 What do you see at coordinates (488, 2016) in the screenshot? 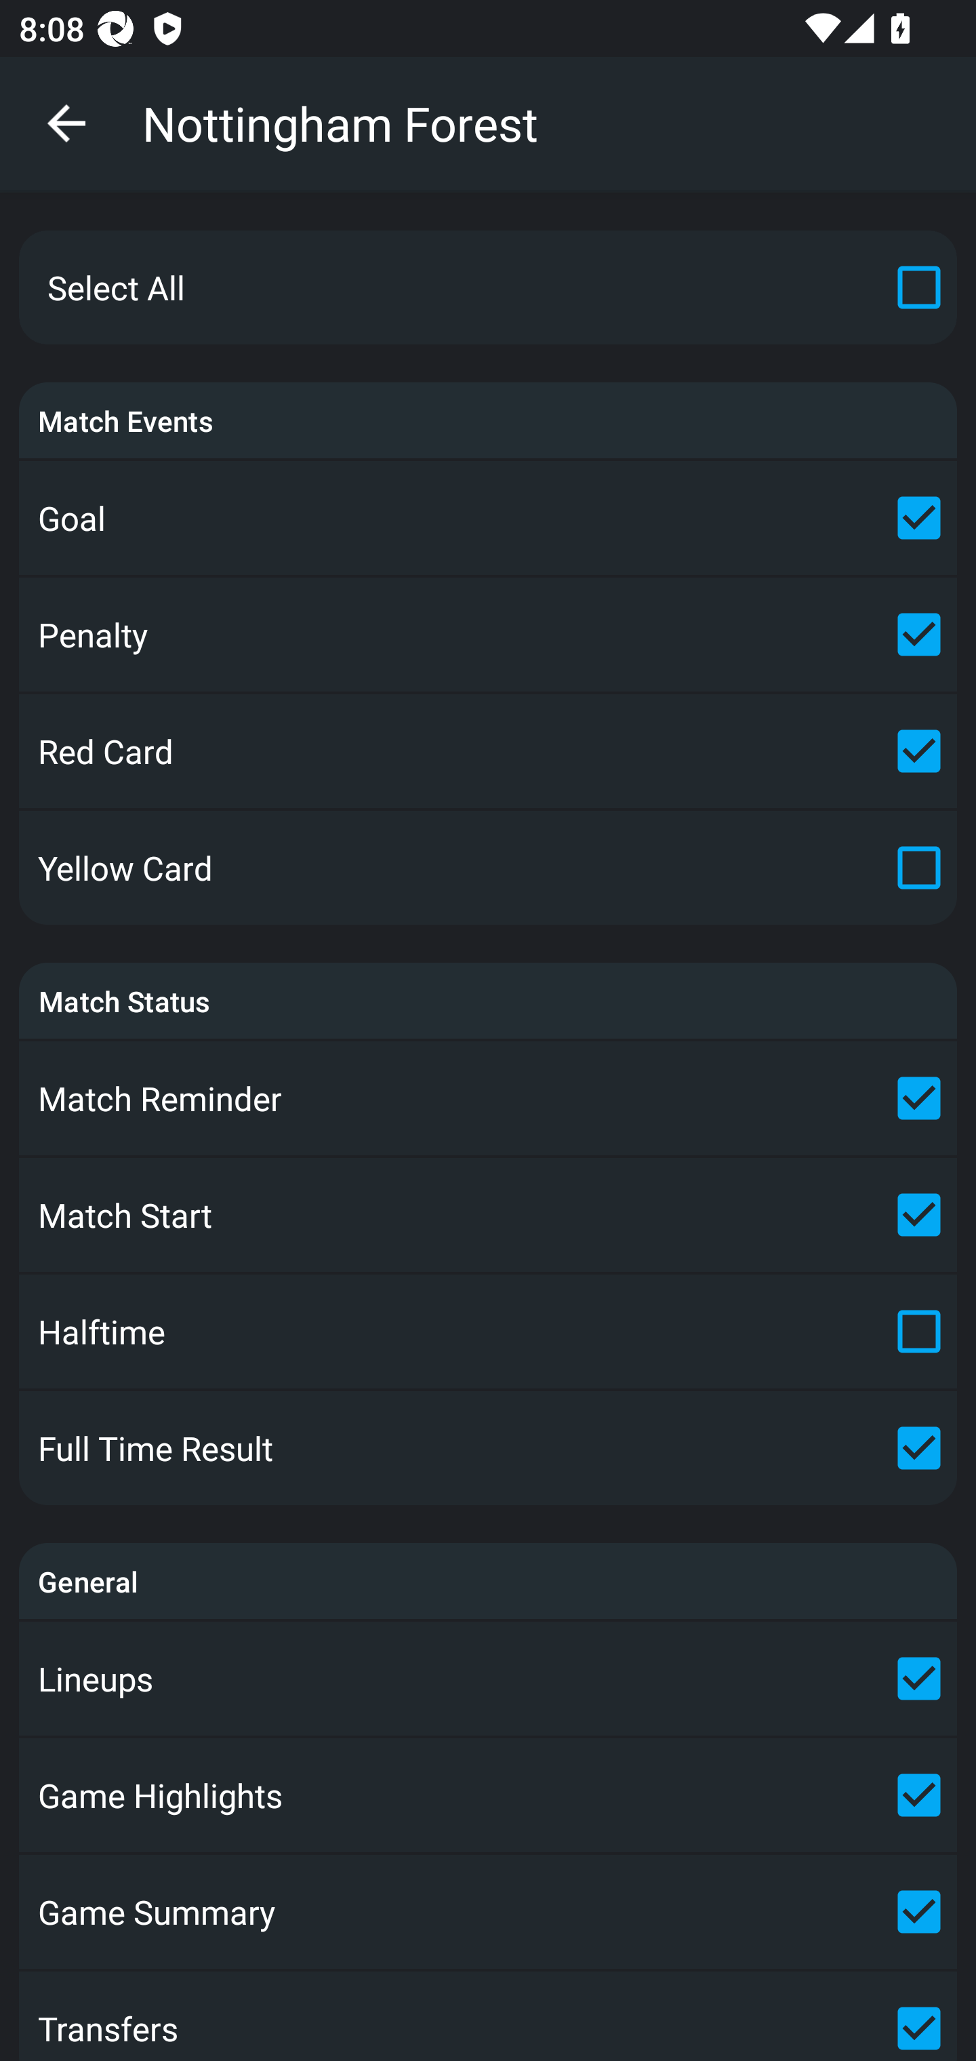
I see `Transfers` at bounding box center [488, 2016].